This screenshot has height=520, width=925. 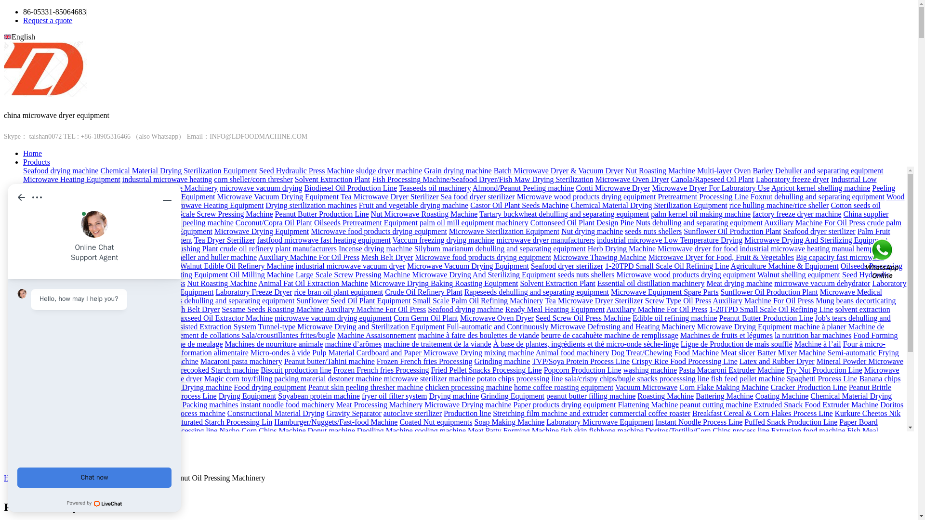 I want to click on tea leaf drying machine, so click(x=88, y=196).